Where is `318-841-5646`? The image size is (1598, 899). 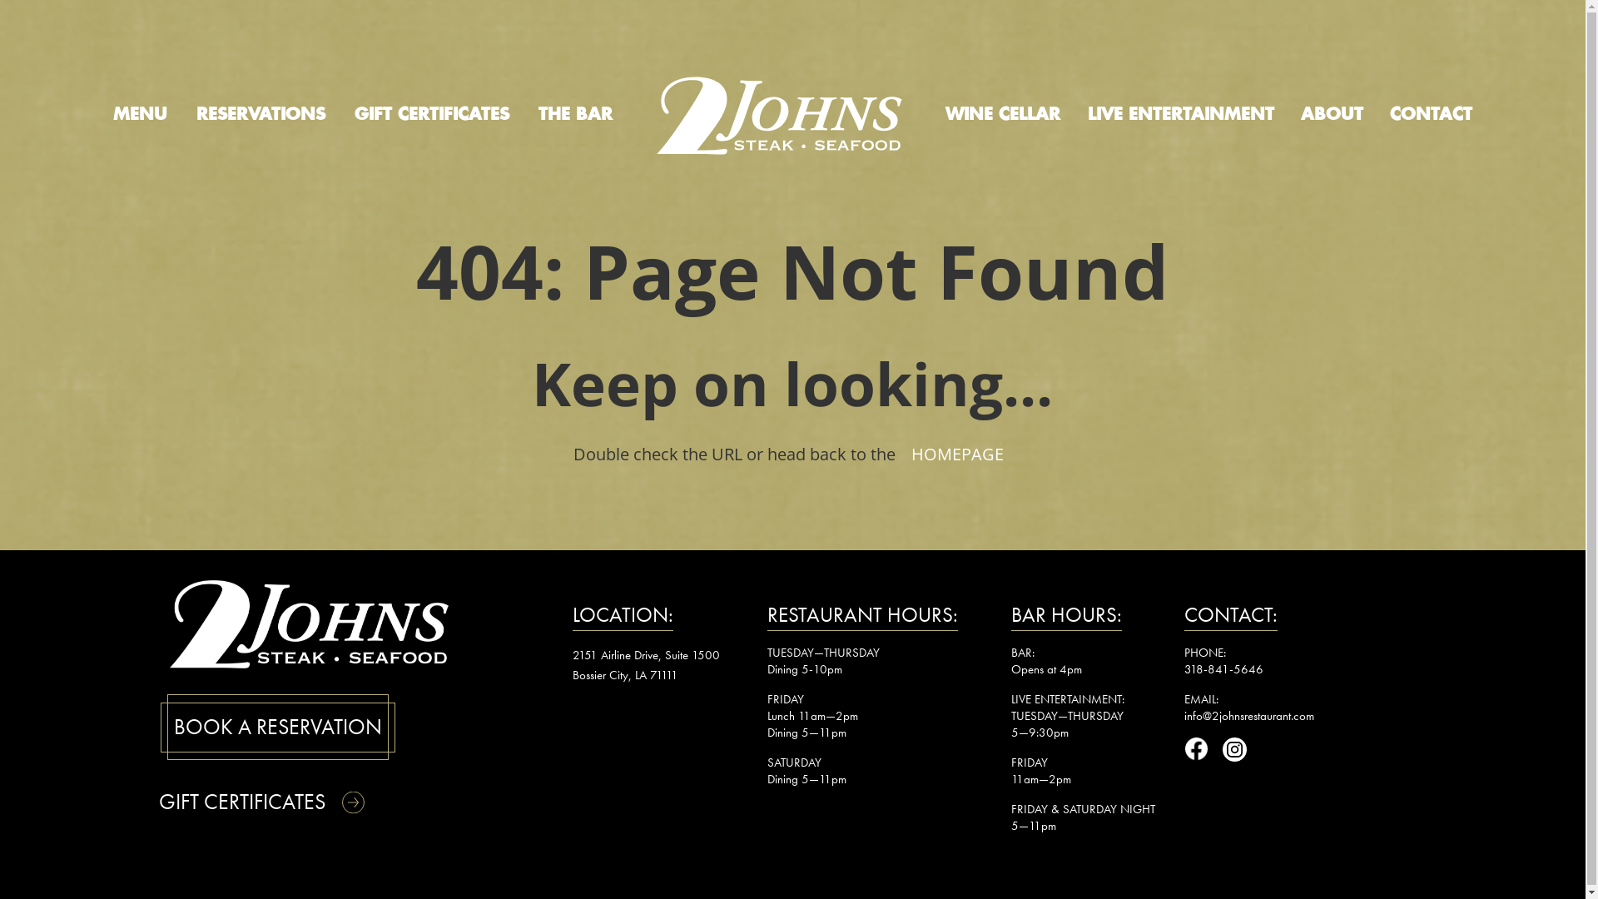 318-841-5646 is located at coordinates (1223, 669).